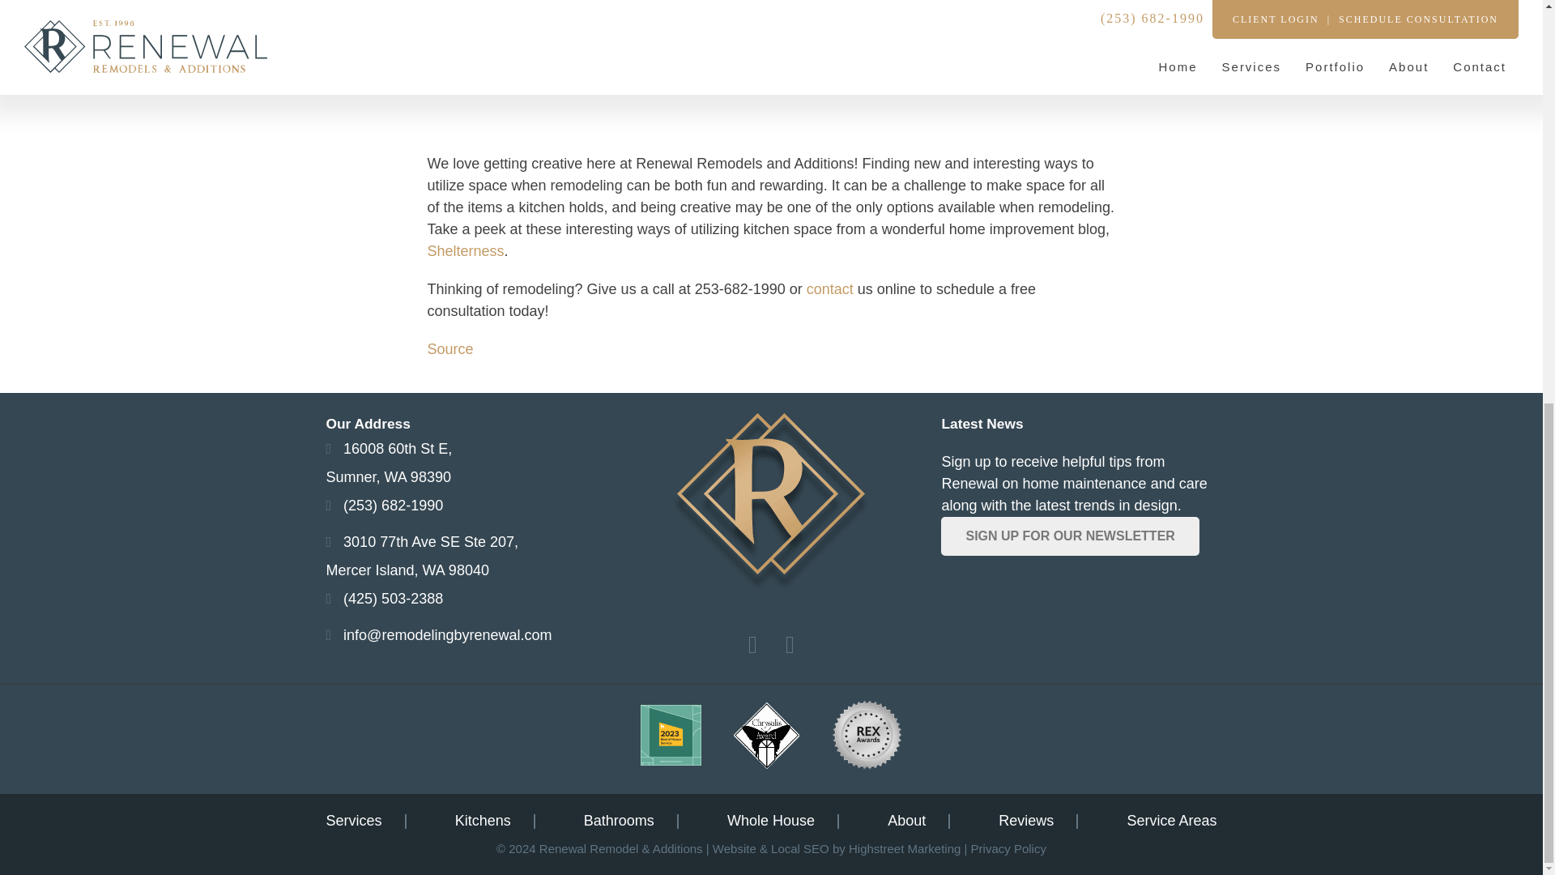 This screenshot has height=875, width=1555. Describe the element at coordinates (450, 348) in the screenshot. I see `Creative Kitchen Storage Ideas` at that location.